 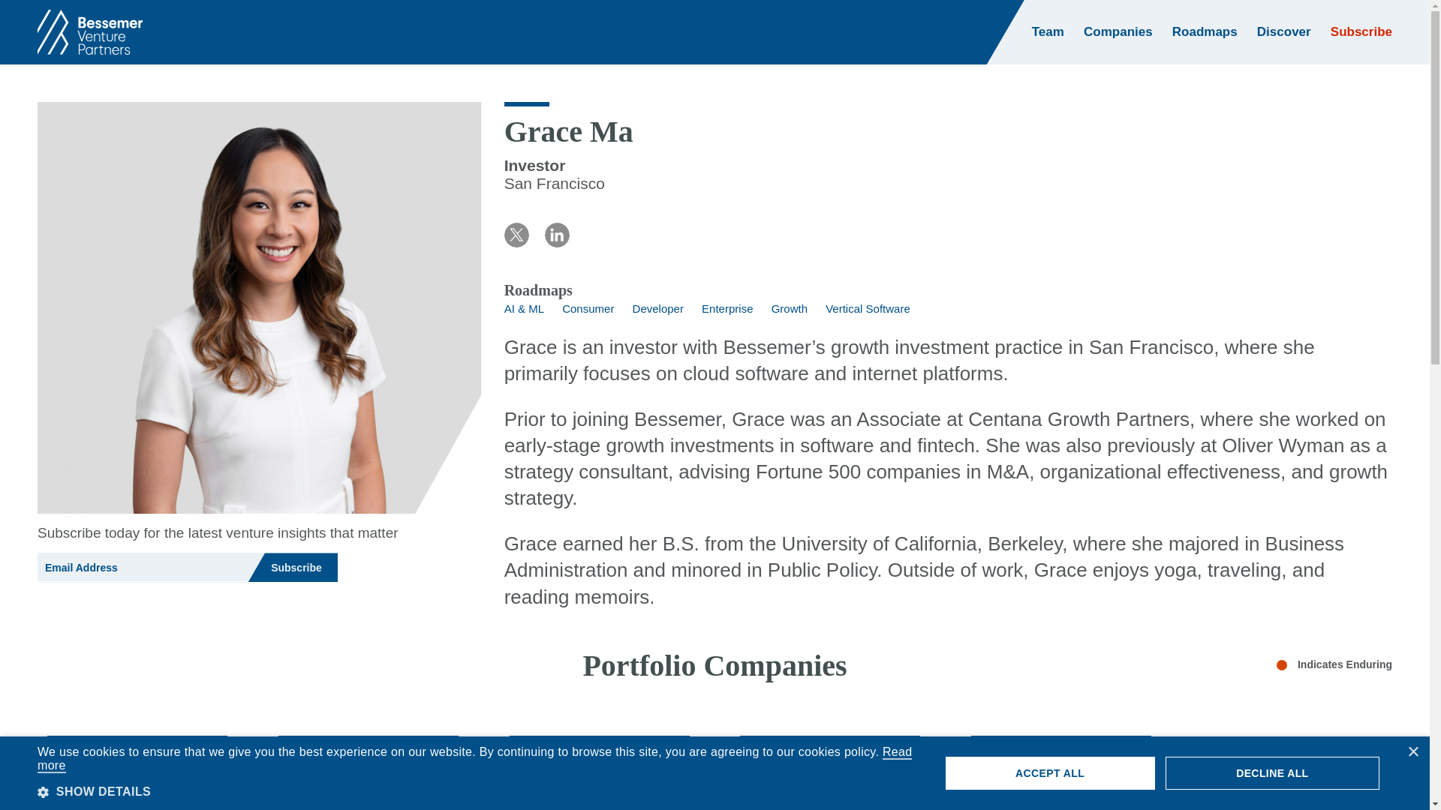 I want to click on Subscribe, so click(x=293, y=567).